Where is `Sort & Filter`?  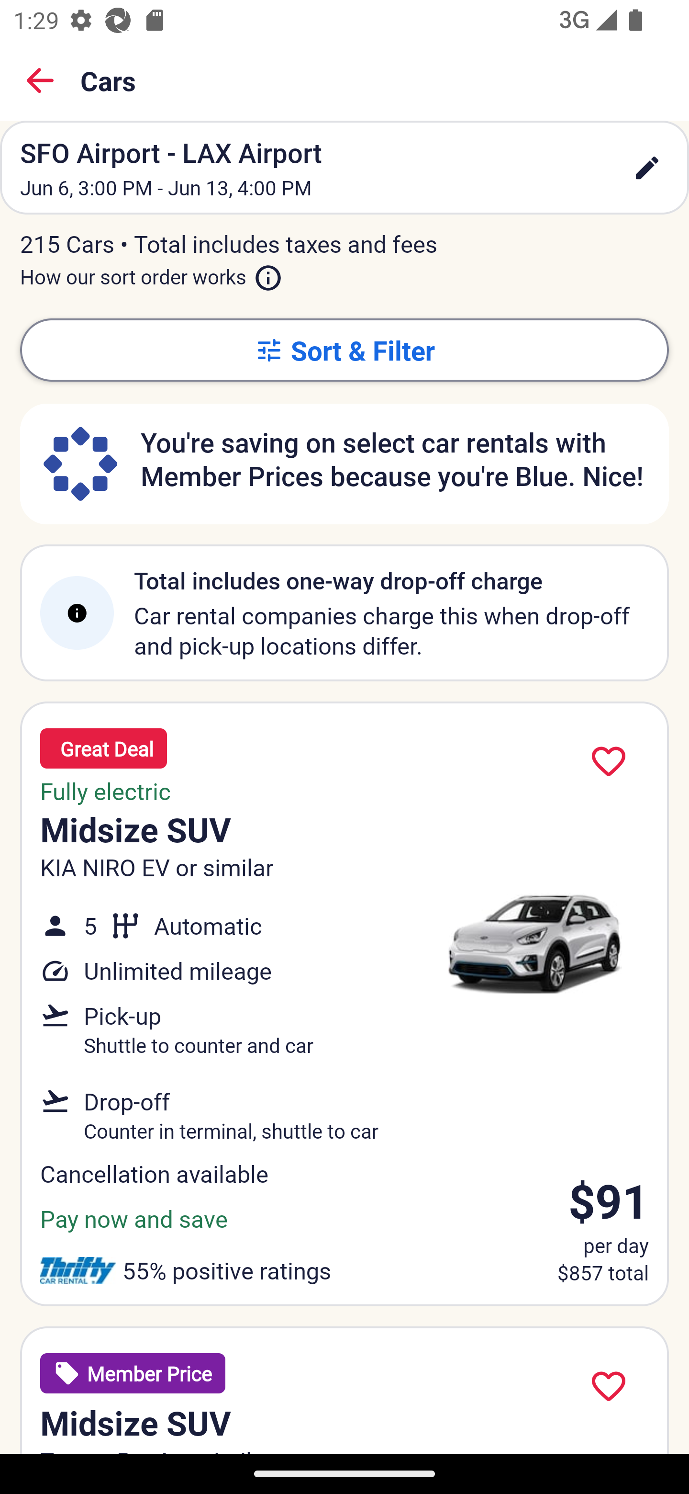
Sort & Filter is located at coordinates (344, 350).